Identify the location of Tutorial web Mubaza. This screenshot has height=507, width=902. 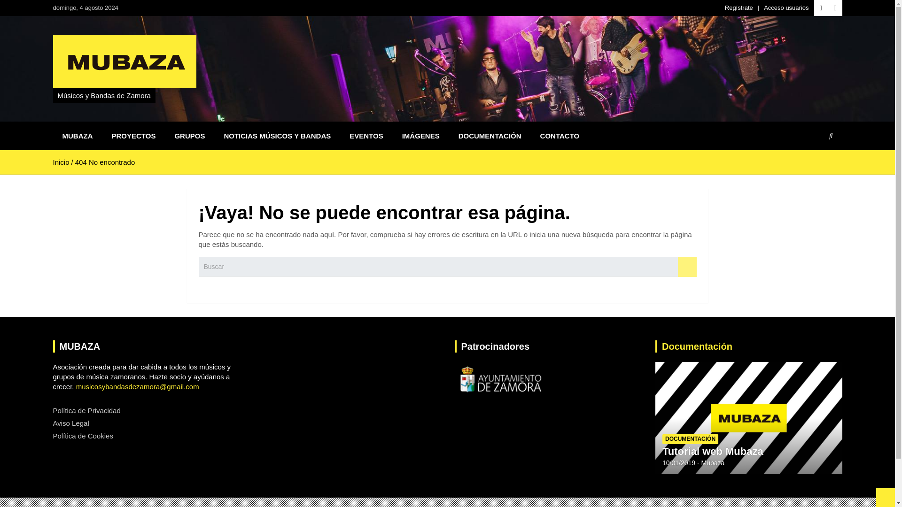
(712, 452).